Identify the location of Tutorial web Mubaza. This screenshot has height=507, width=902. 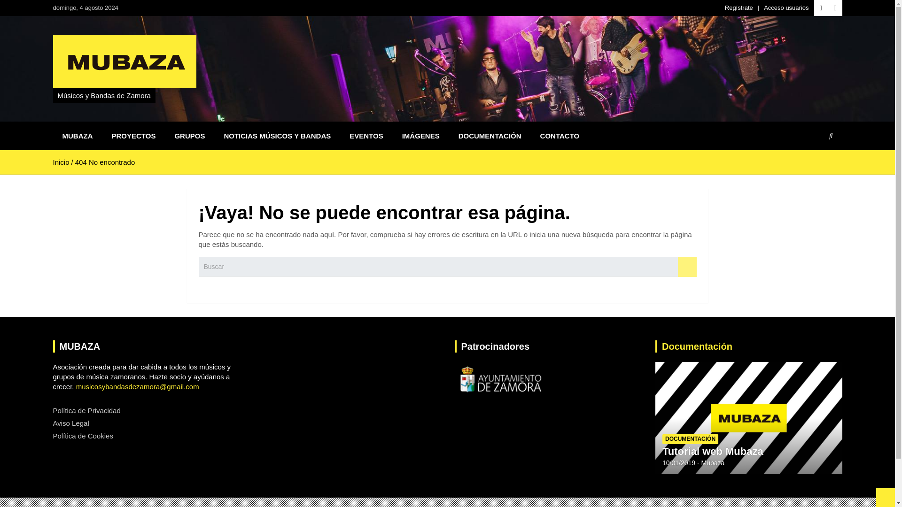
(712, 452).